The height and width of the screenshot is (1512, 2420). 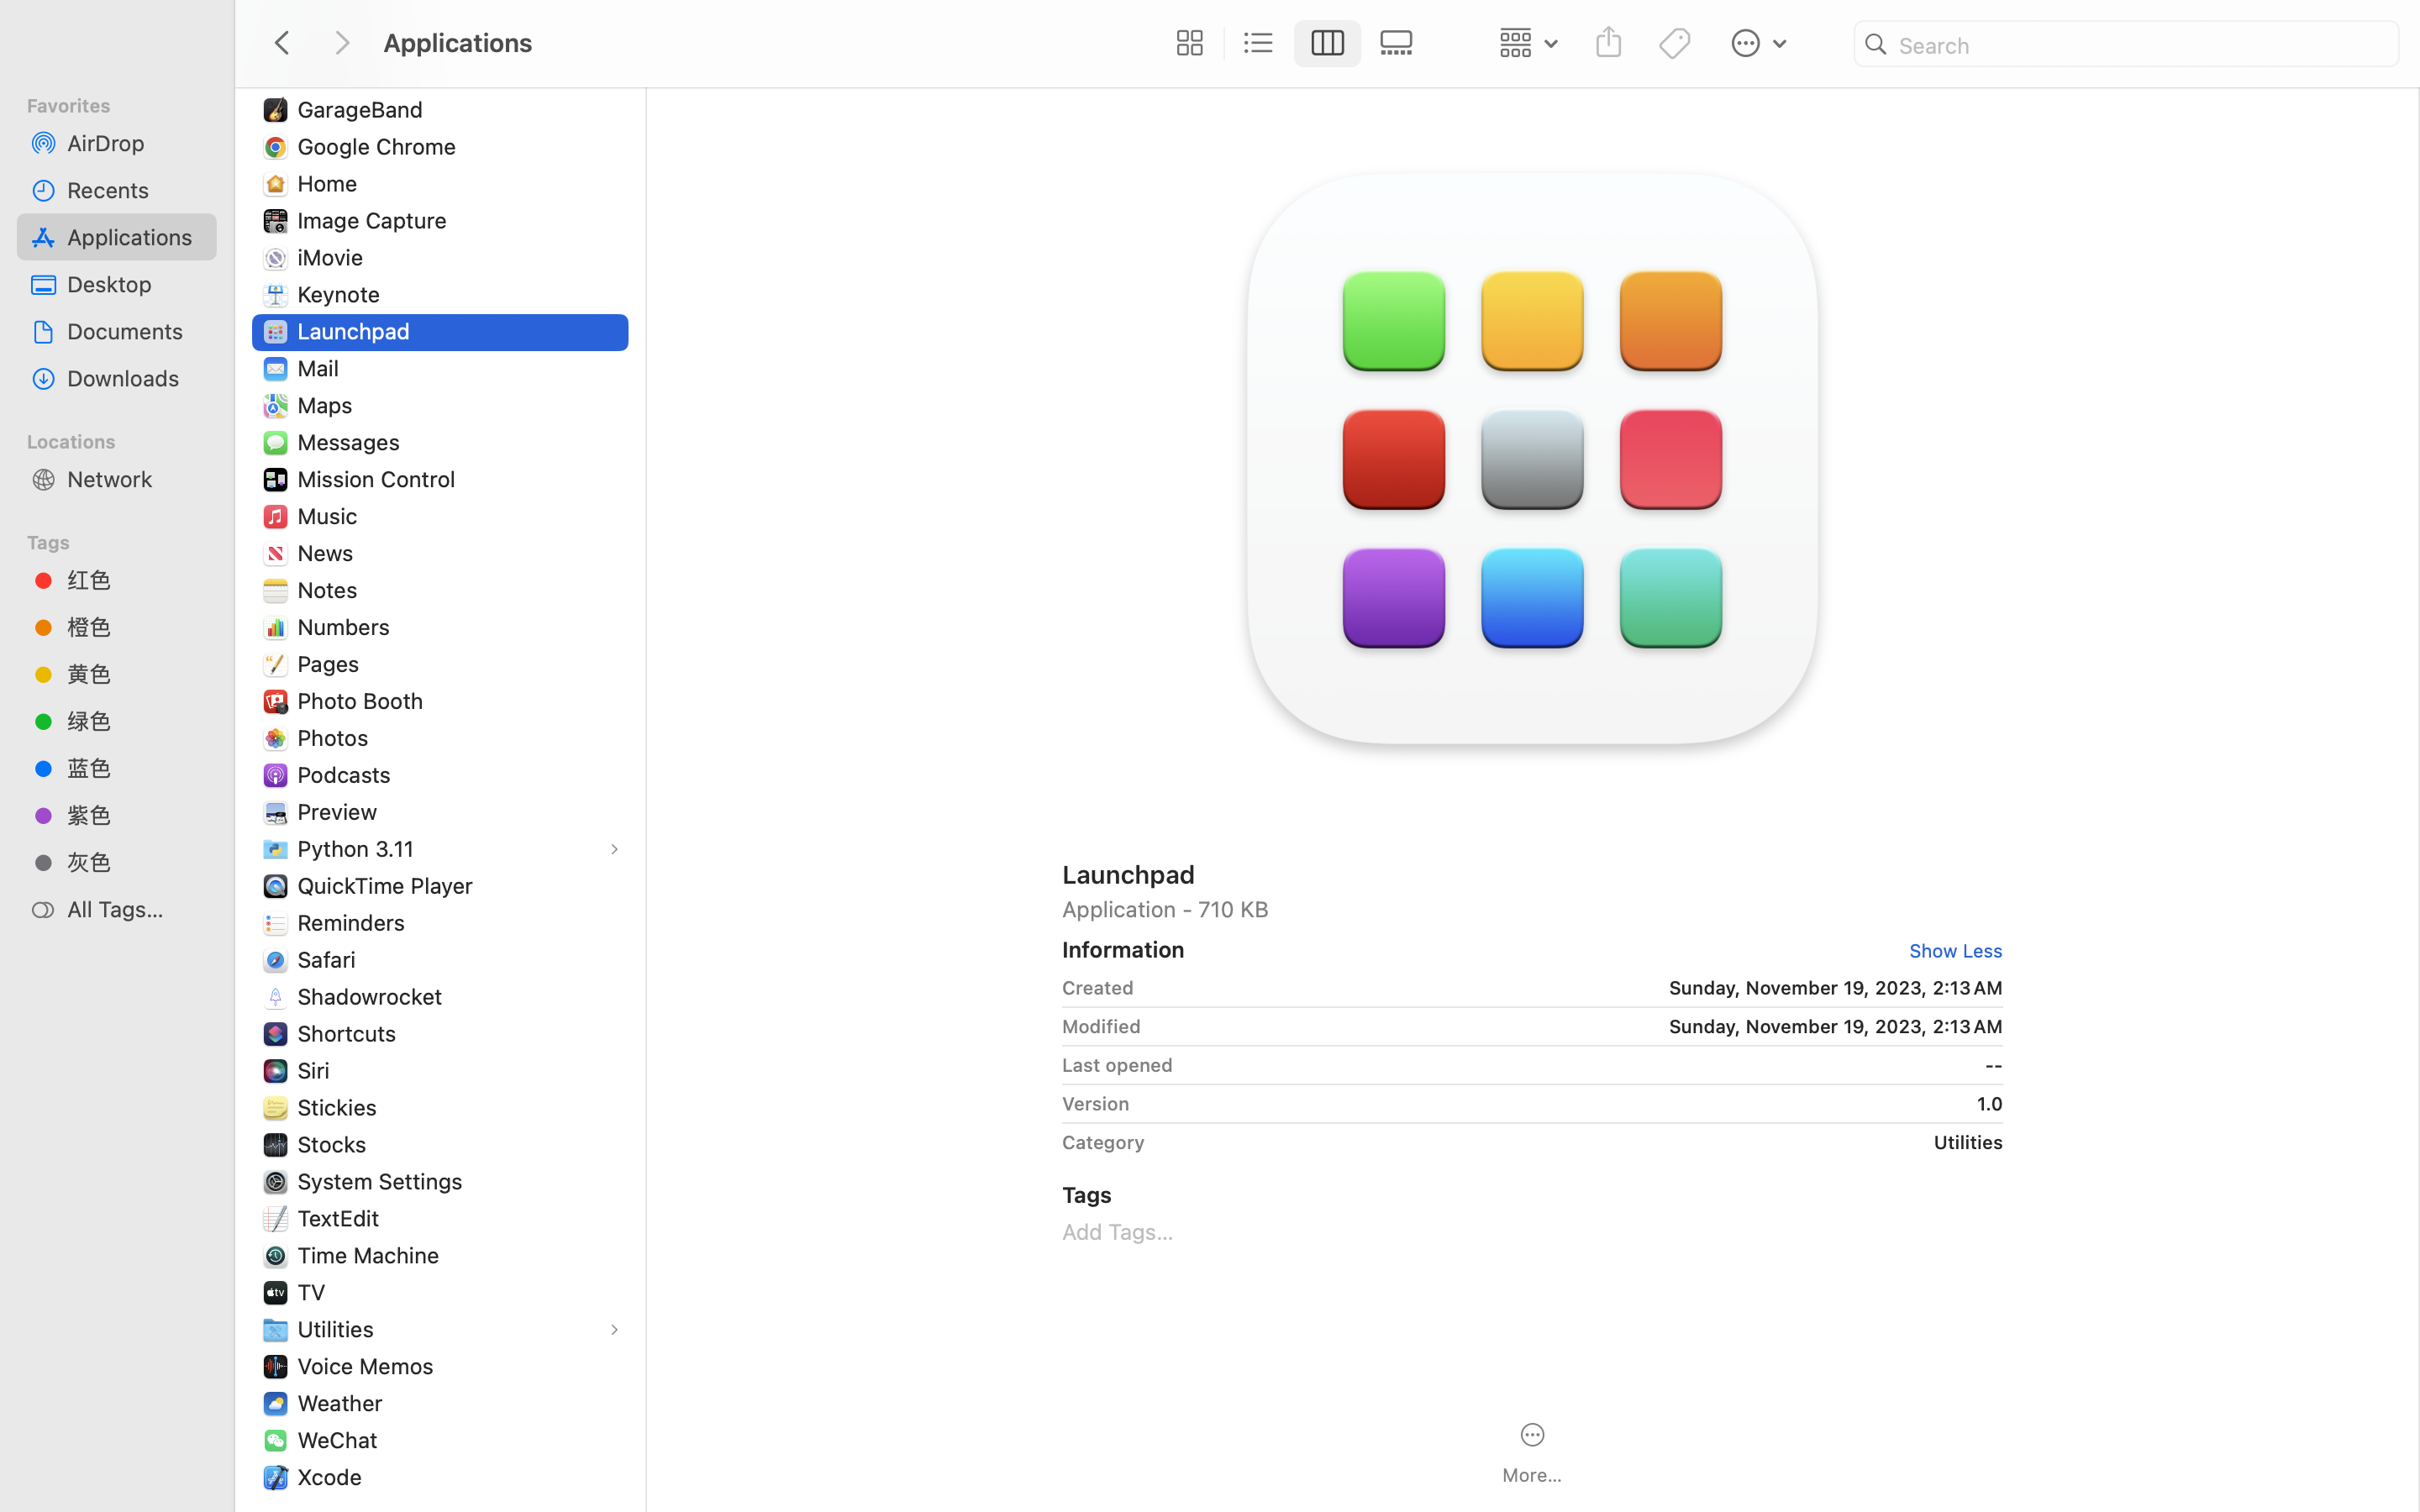 What do you see at coordinates (331, 183) in the screenshot?
I see `Home` at bounding box center [331, 183].